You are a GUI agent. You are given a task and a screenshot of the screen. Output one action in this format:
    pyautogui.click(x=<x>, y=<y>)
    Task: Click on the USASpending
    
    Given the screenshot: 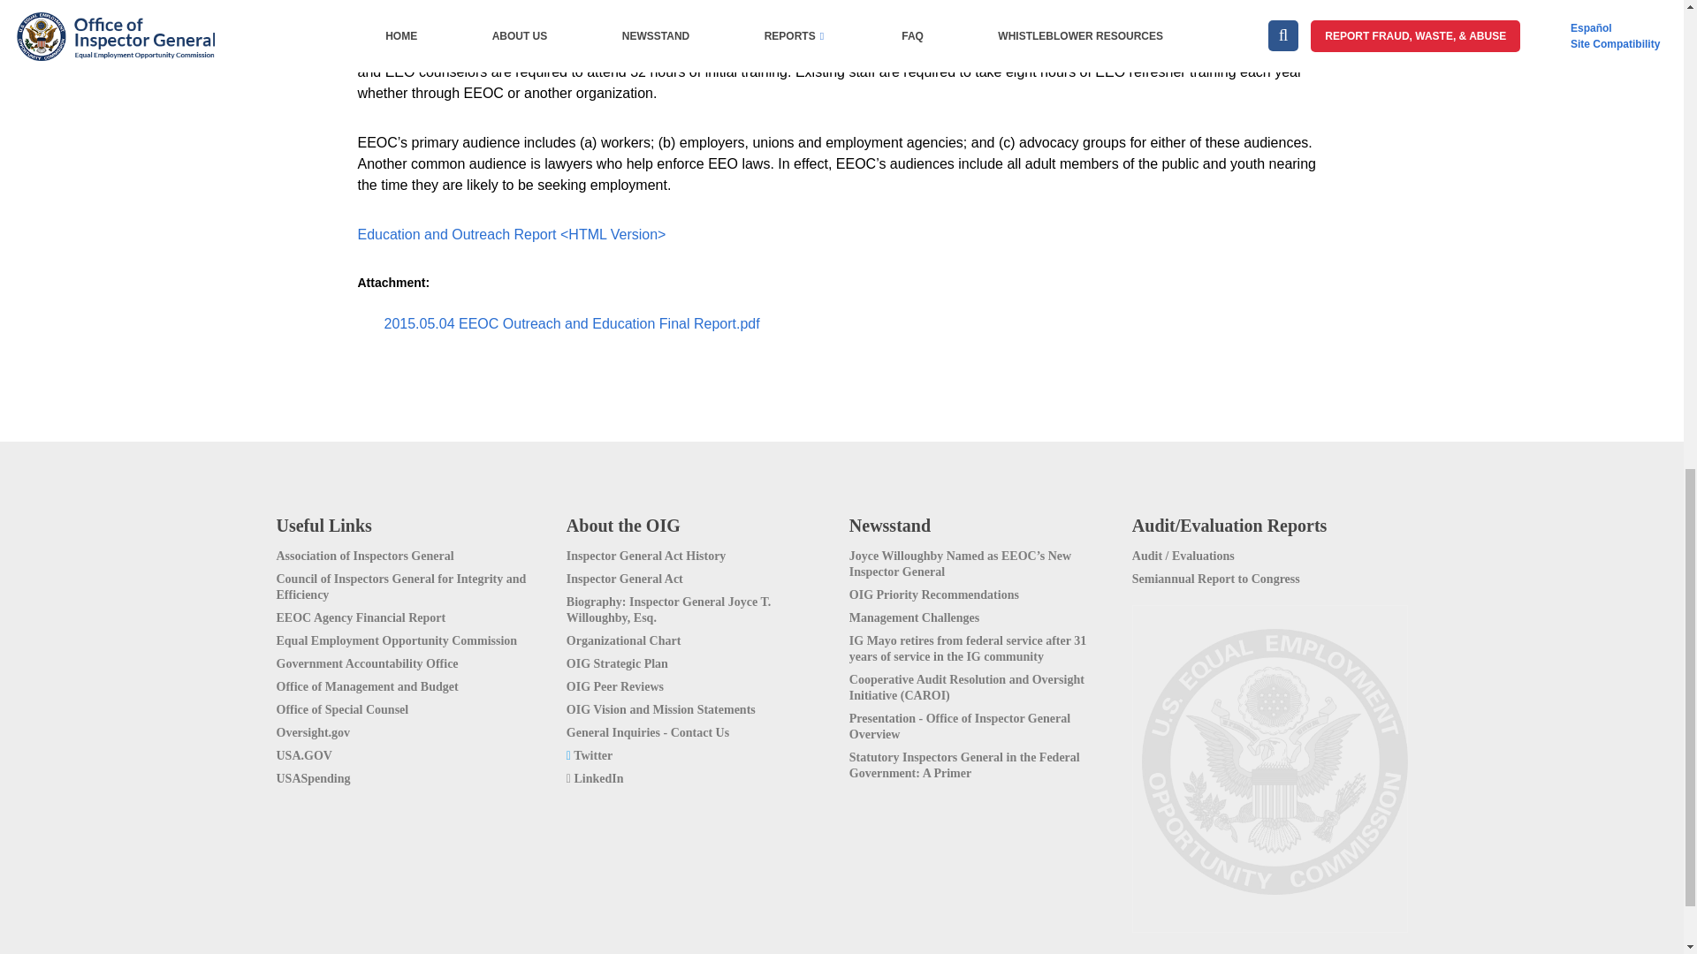 What is the action you would take?
    pyautogui.click(x=414, y=776)
    